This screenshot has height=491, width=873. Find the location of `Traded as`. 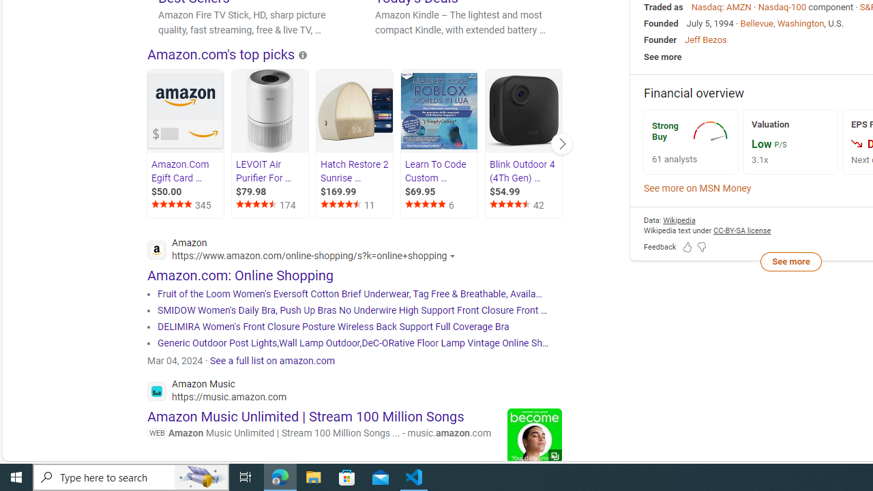

Traded as is located at coordinates (664, 7).